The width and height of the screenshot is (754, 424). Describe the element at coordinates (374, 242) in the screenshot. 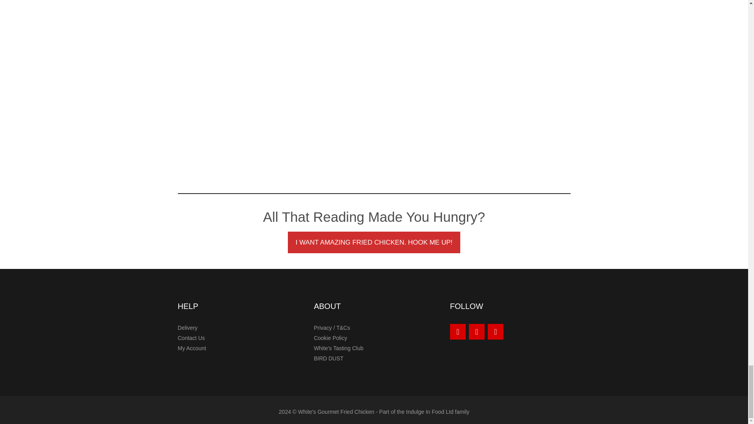

I see `I WANT AMAZING FRIED CHICKEN. HOOK ME UP!` at that location.